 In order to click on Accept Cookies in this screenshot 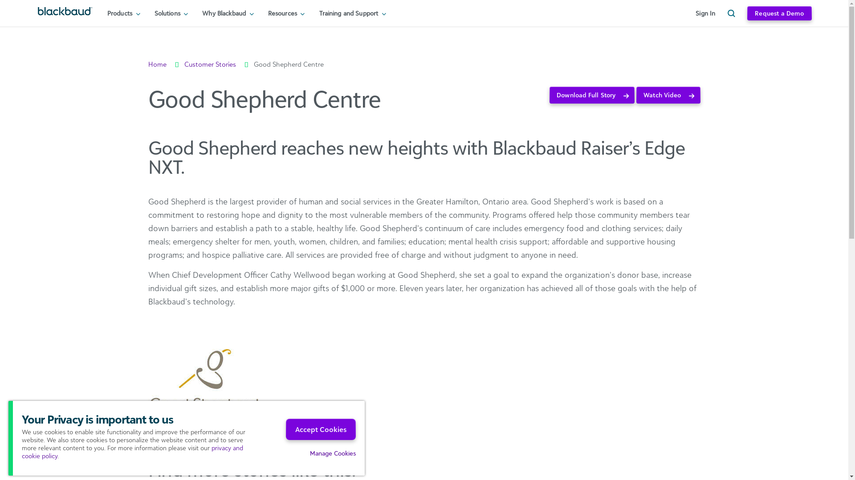, I will do `click(321, 429)`.